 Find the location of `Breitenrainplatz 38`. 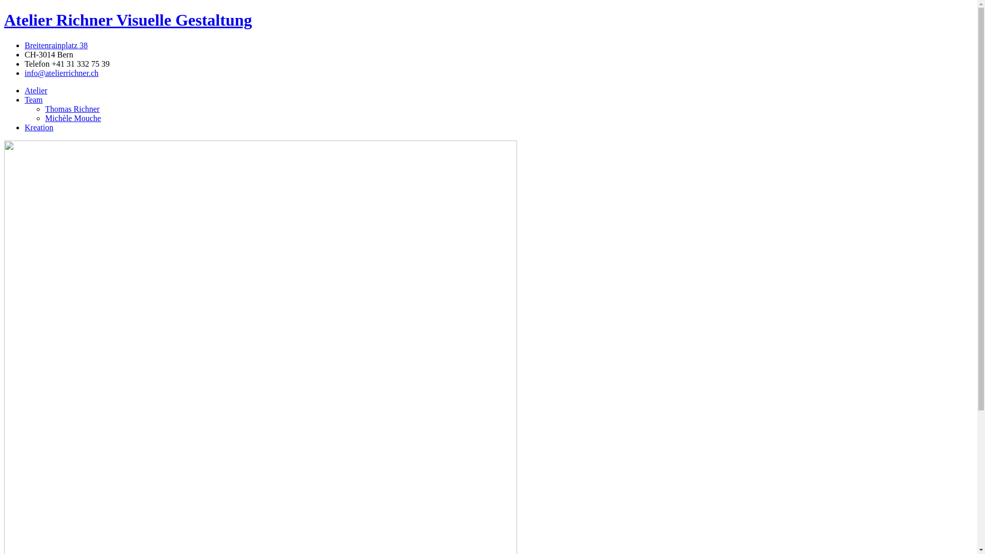

Breitenrainplatz 38 is located at coordinates (56, 45).